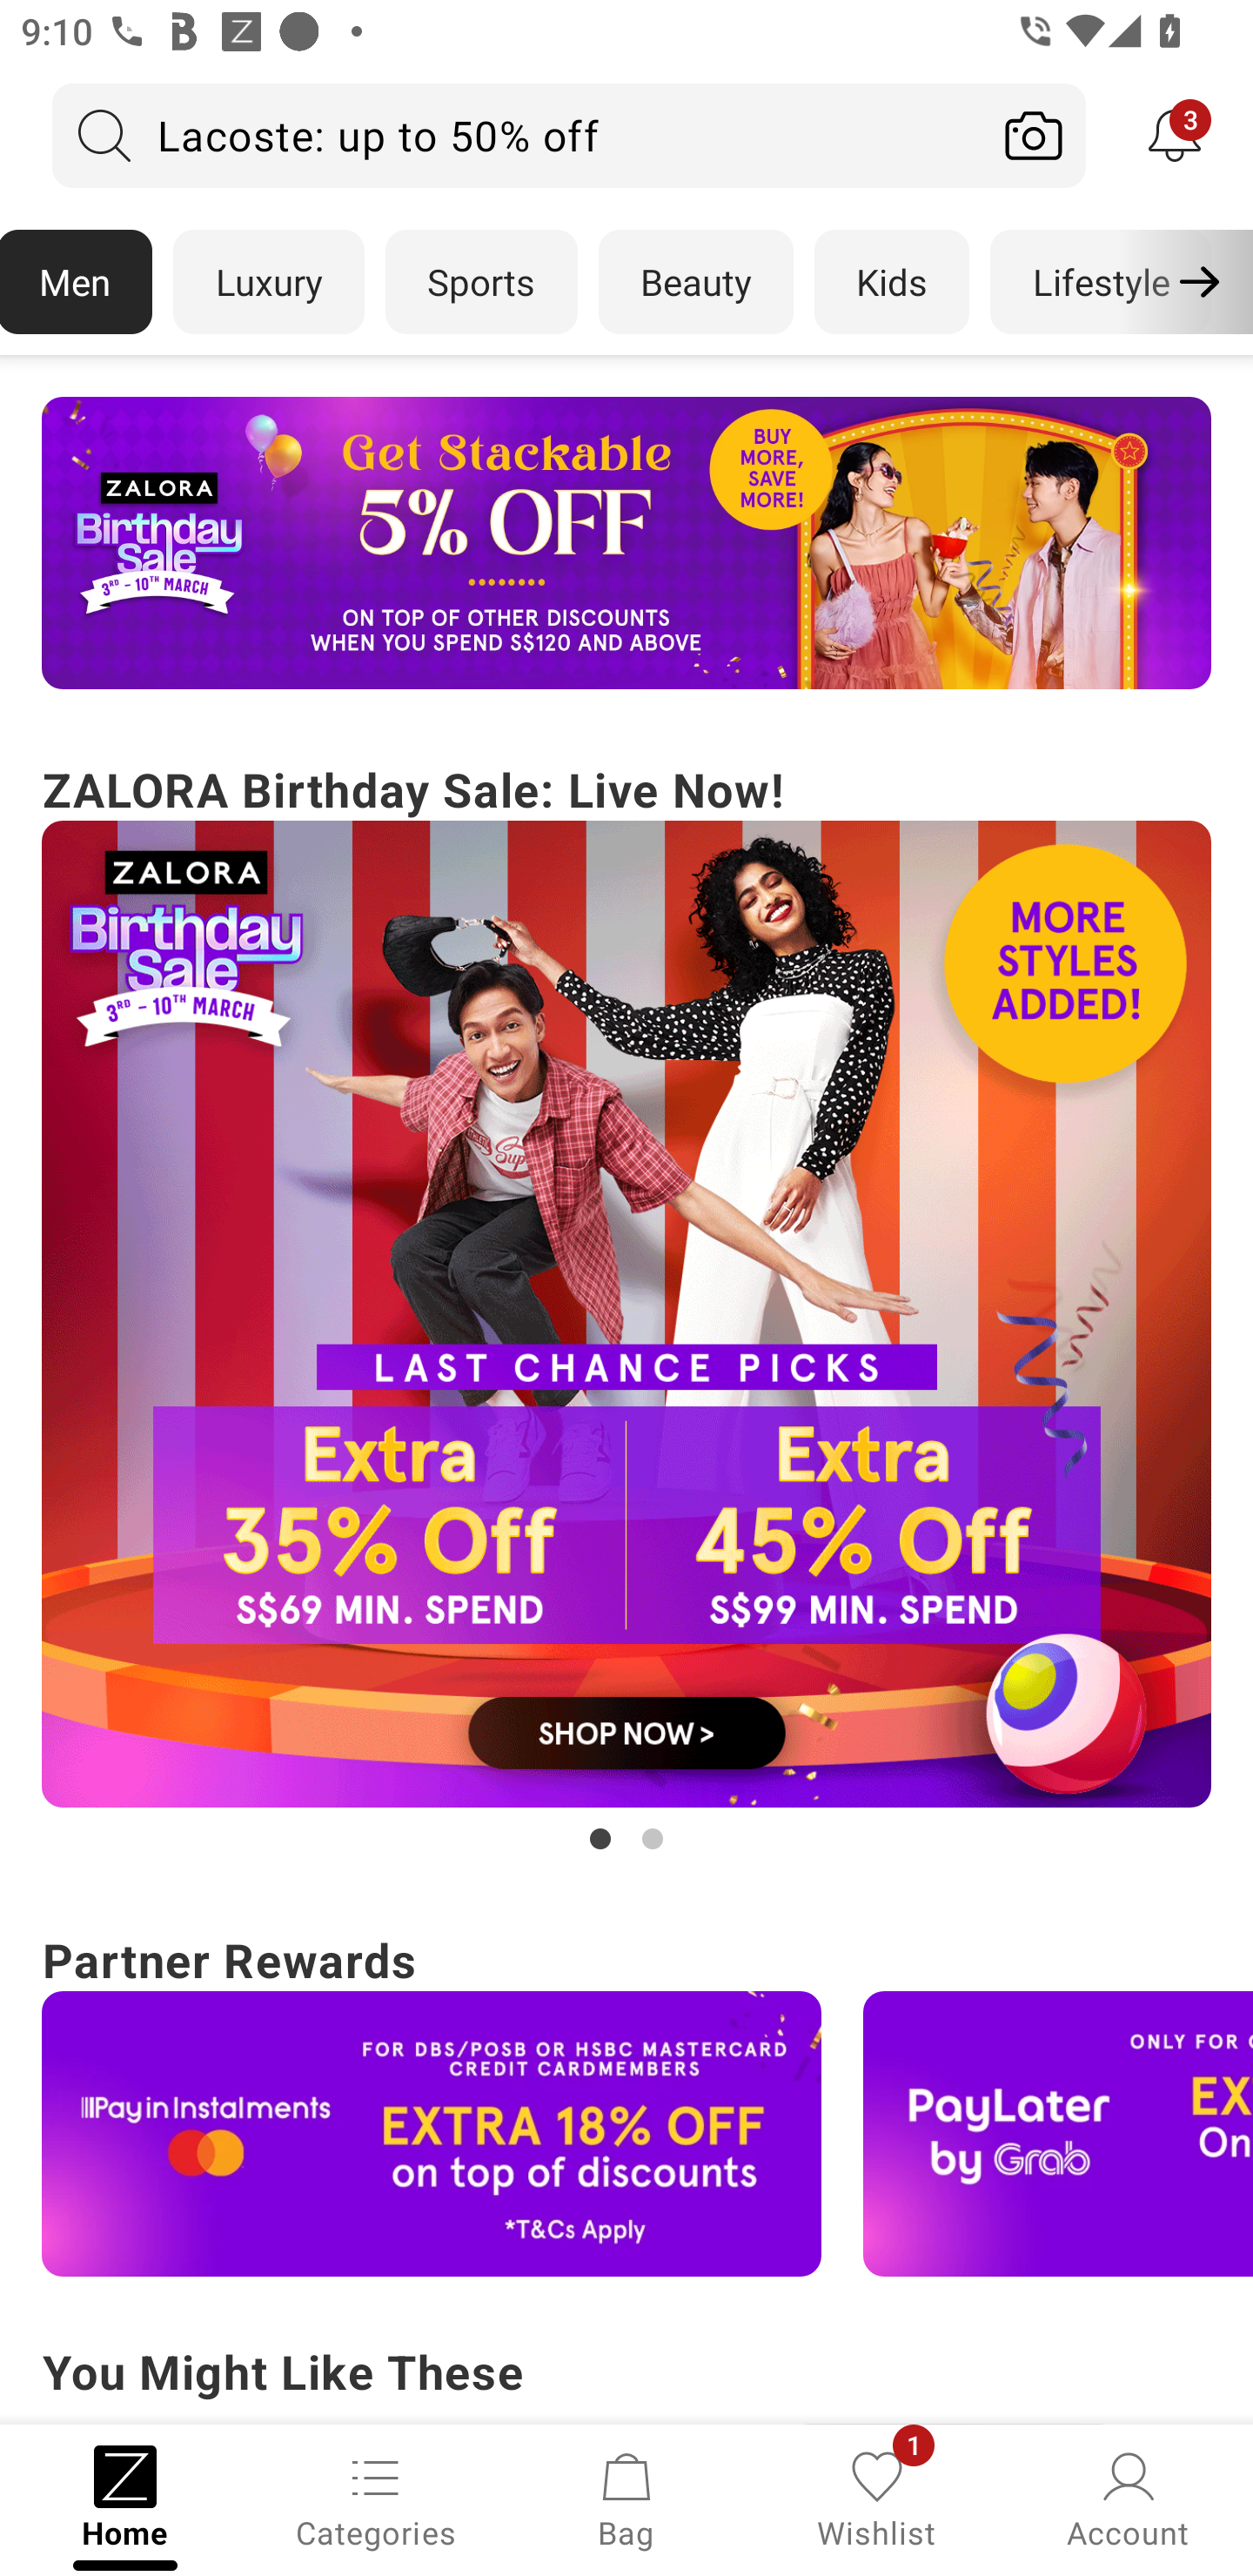 The height and width of the screenshot is (2576, 1253). Describe the element at coordinates (626, 543) in the screenshot. I see `Campaign banner` at that location.